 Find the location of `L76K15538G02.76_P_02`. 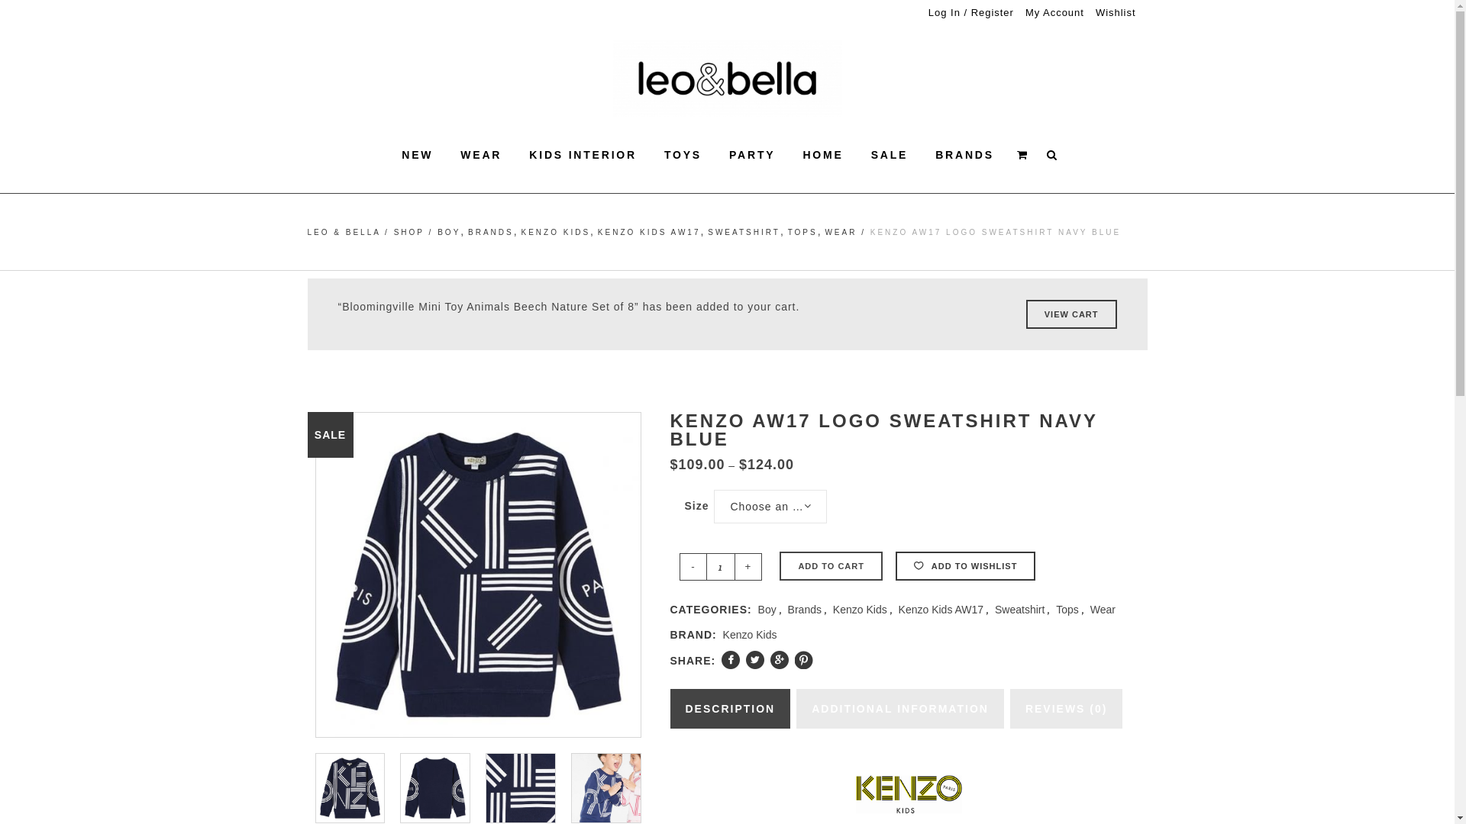

L76K15538G02.76_P_02 is located at coordinates (521, 788).